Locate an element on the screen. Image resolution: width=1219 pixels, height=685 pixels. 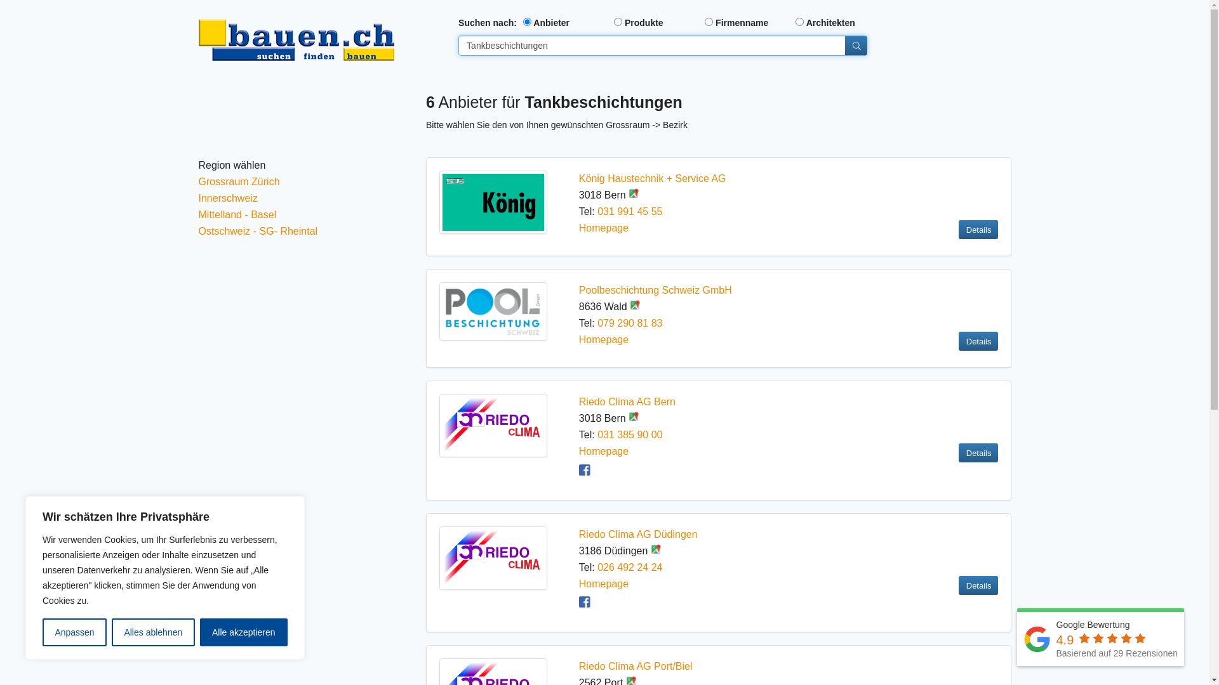
Homepage is located at coordinates (604, 228).